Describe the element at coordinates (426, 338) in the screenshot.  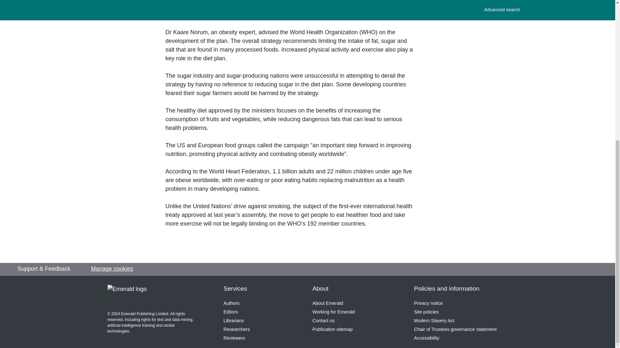
I see `Accessibility` at that location.